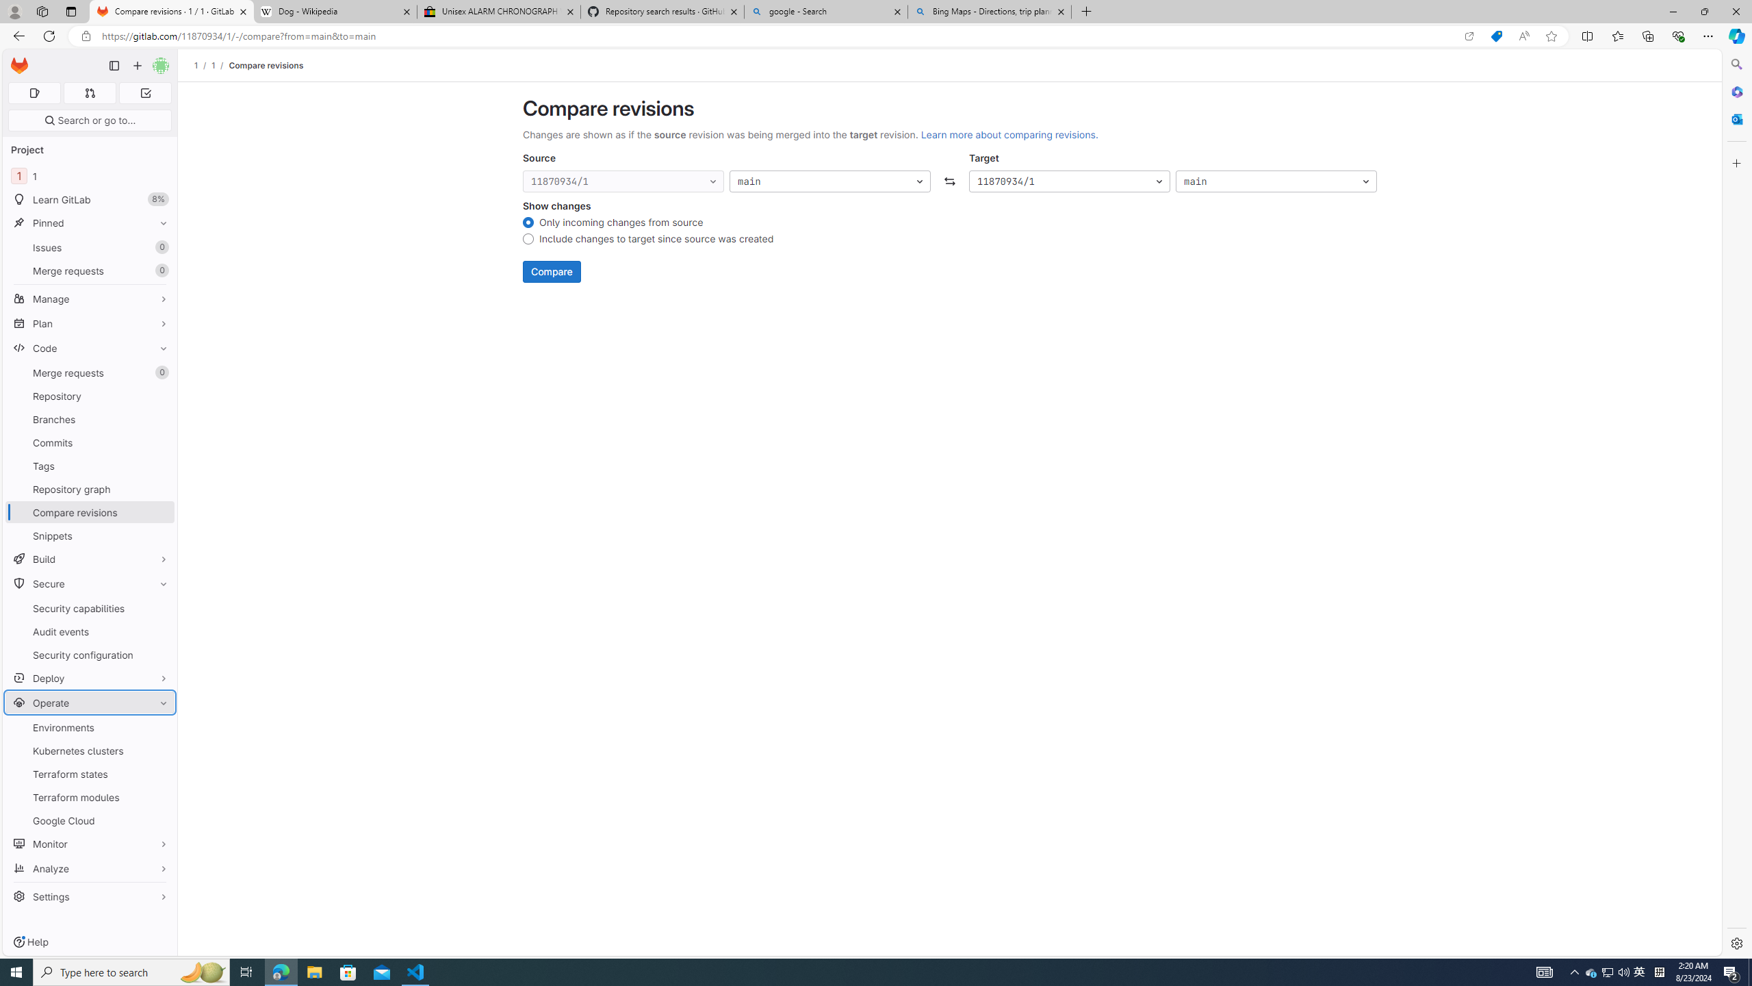 This screenshot has height=986, width=1752. What do you see at coordinates (160, 750) in the screenshot?
I see `Pin Kubernetes clusters` at bounding box center [160, 750].